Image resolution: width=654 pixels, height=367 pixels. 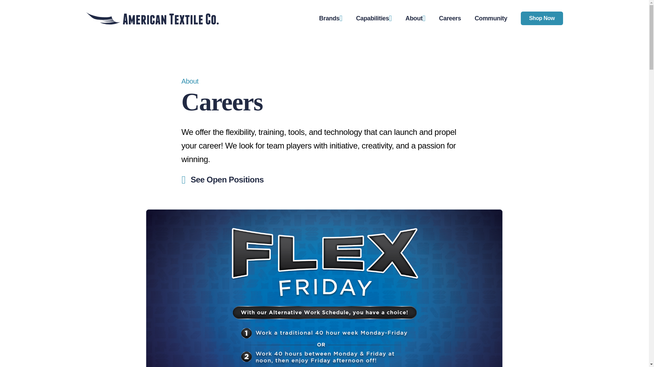 I want to click on Shop Now, so click(x=542, y=18).